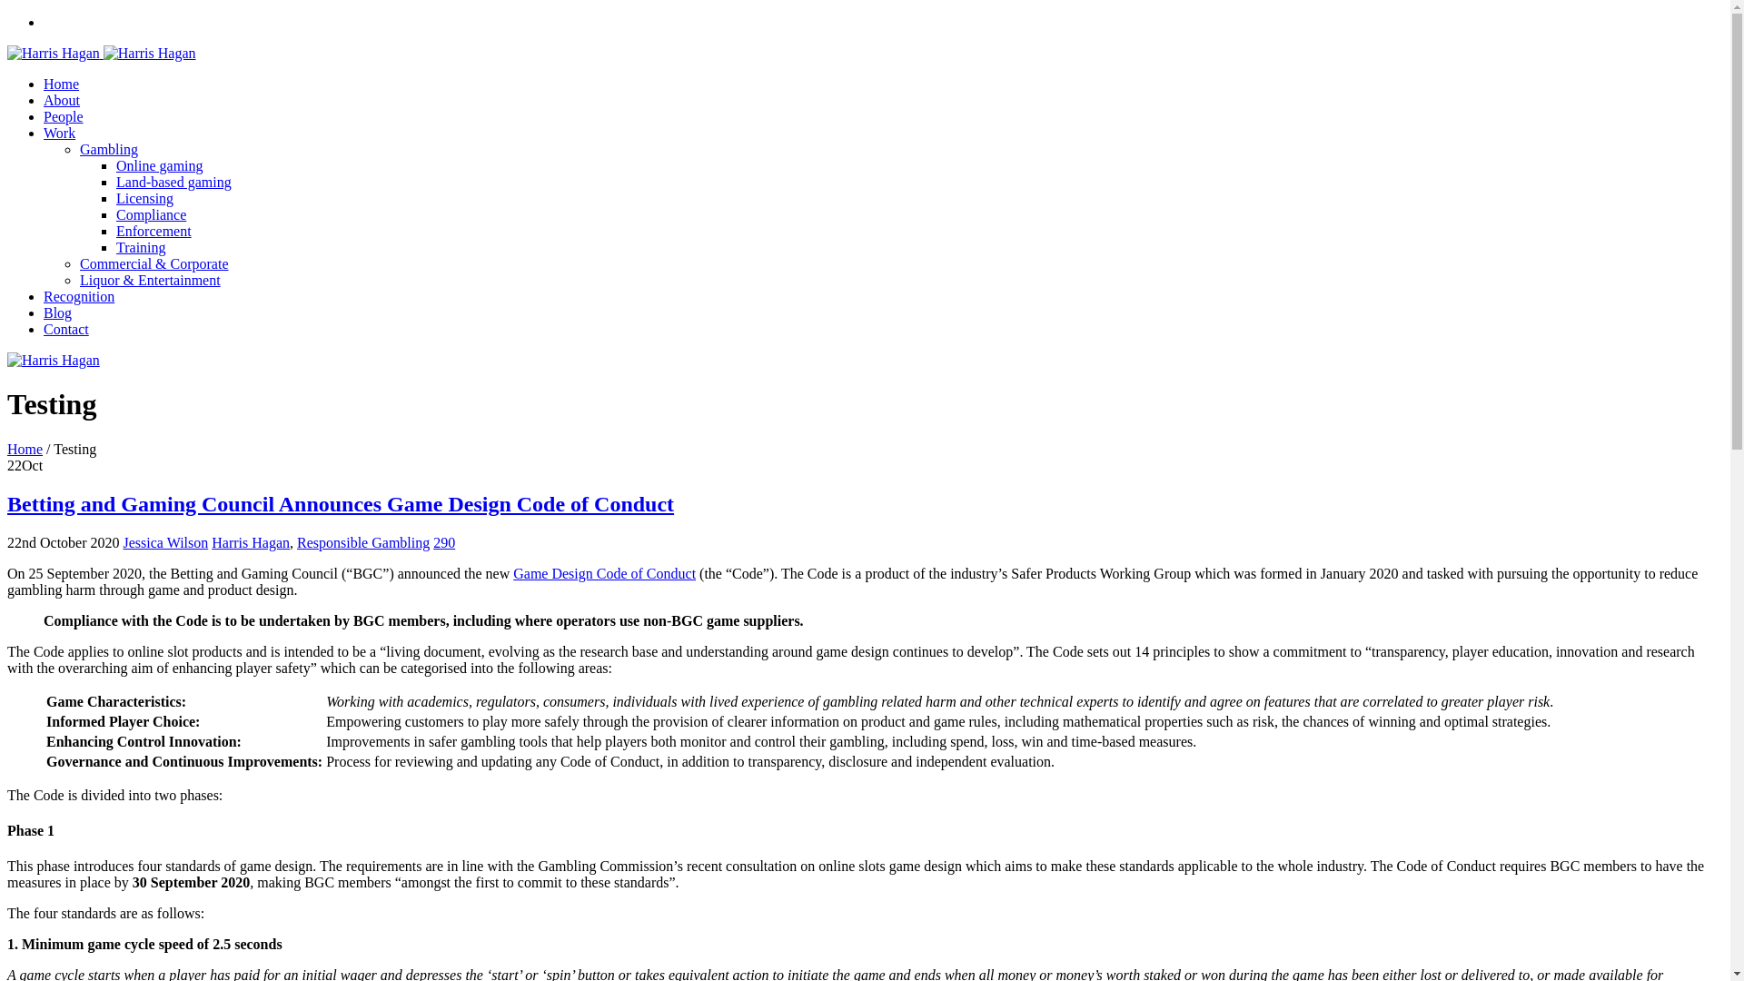 The height and width of the screenshot is (981, 1744). What do you see at coordinates (154, 231) in the screenshot?
I see `Enforcement` at bounding box center [154, 231].